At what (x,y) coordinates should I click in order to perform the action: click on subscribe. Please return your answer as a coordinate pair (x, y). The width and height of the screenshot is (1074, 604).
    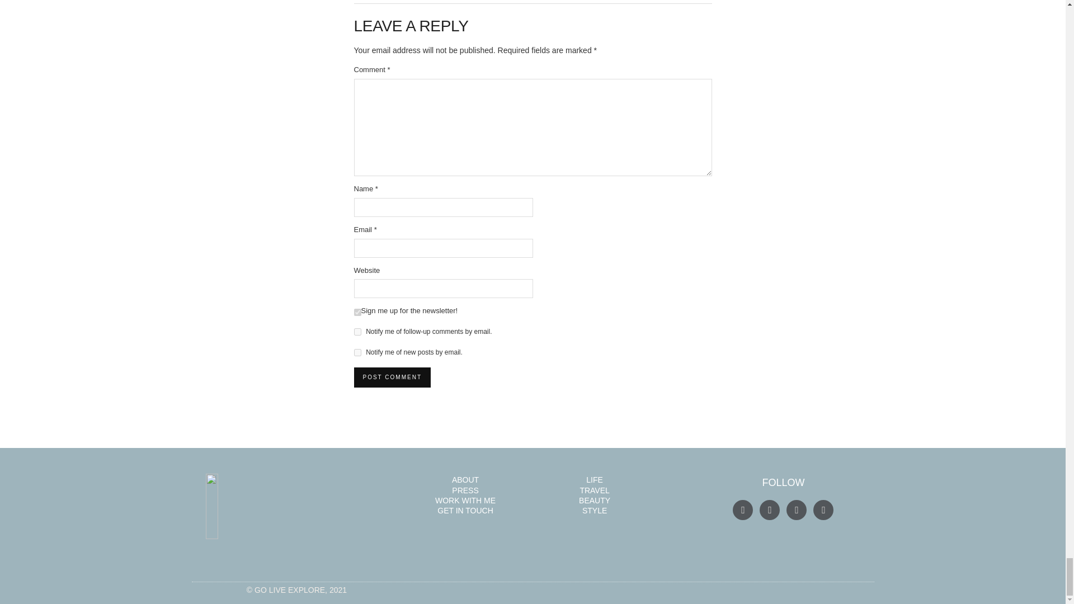
    Looking at the image, I should click on (357, 352).